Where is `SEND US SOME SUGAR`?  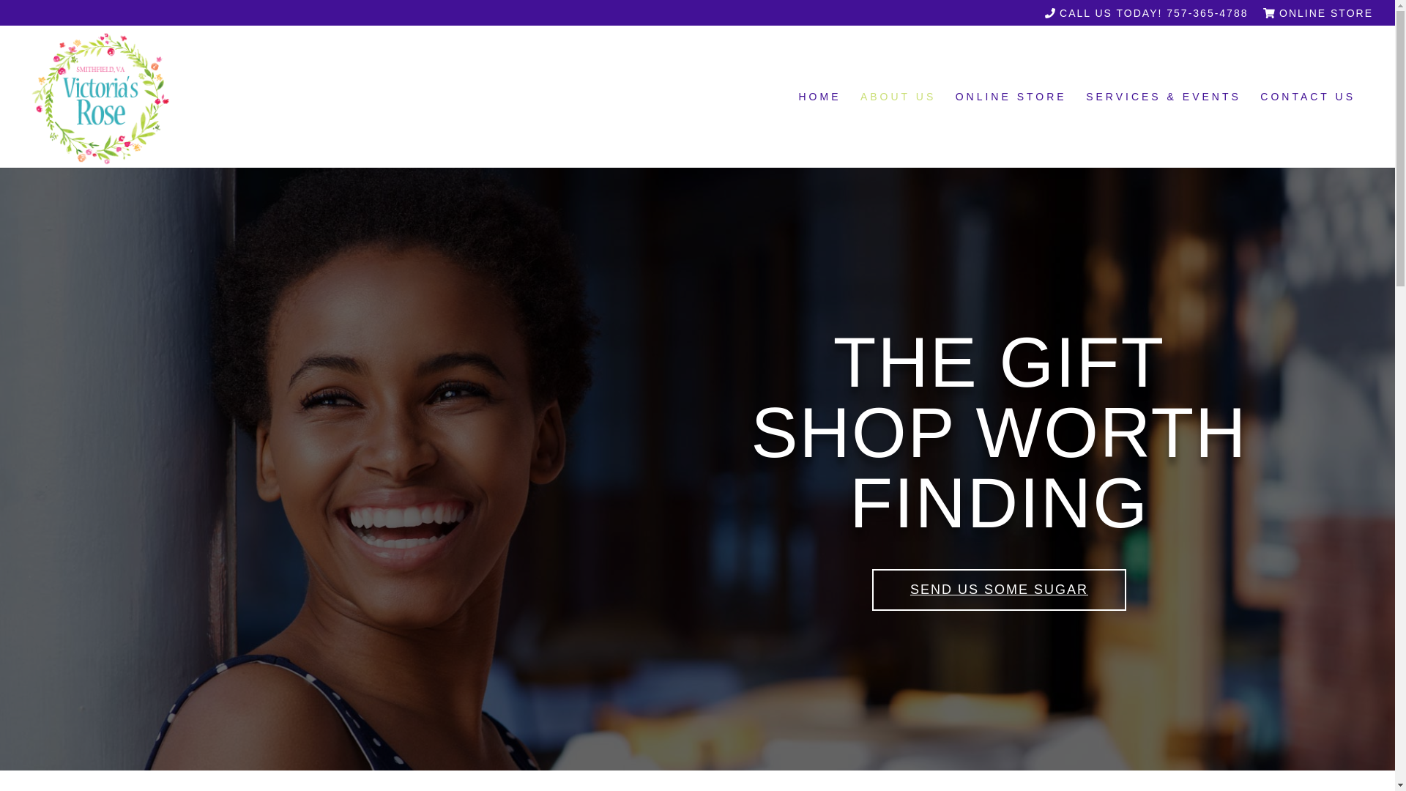
SEND US SOME SUGAR is located at coordinates (999, 589).